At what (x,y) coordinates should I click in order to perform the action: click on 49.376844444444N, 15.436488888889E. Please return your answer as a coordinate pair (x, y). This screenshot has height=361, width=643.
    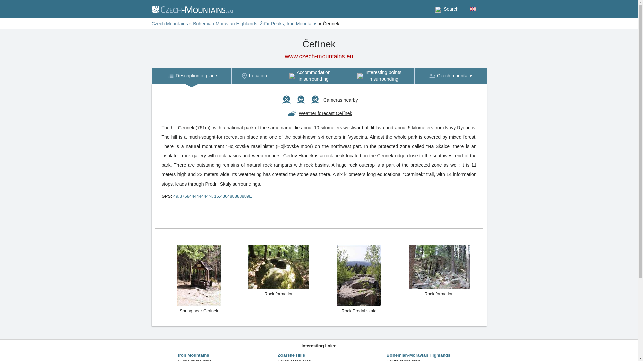
    Looking at the image, I should click on (192, 9).